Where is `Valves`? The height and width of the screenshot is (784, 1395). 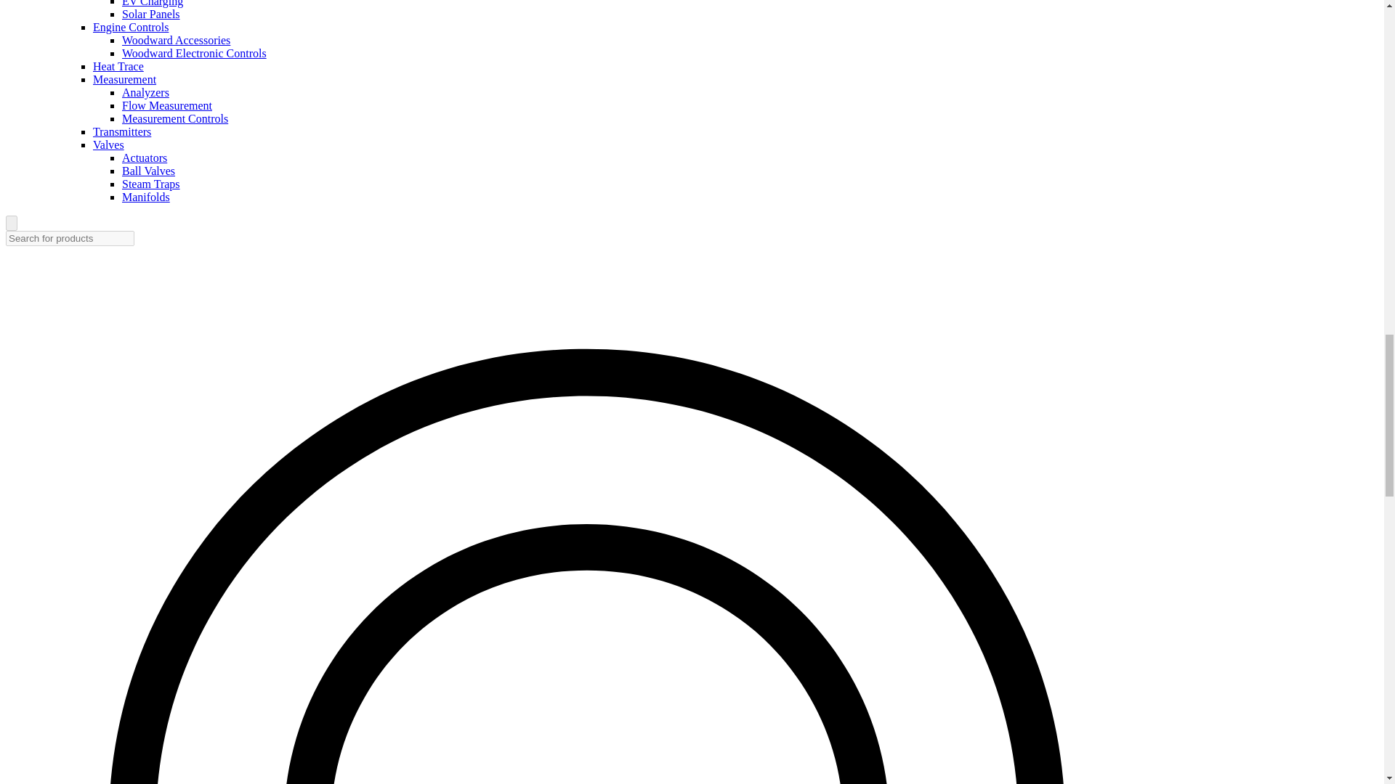 Valves is located at coordinates (108, 145).